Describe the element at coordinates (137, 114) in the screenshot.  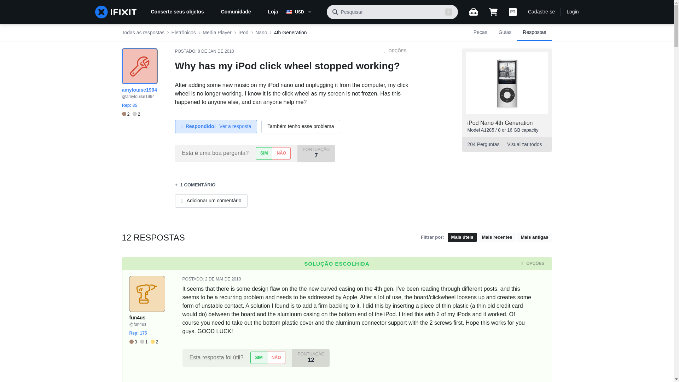
I see `2 emblemas de Prata` at that location.